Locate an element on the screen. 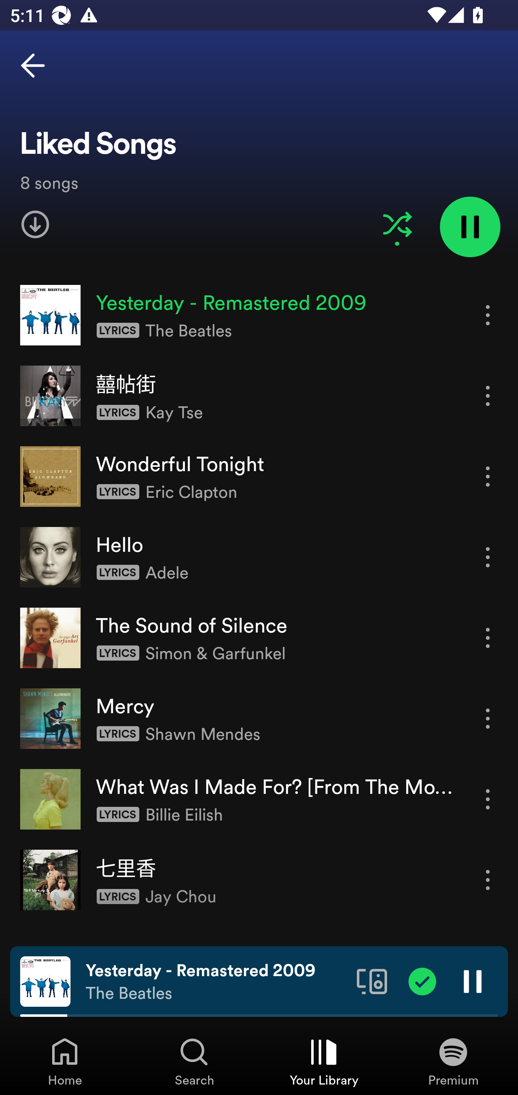 Image resolution: width=518 pixels, height=1095 pixels. Disable shuffle for this liked songs is located at coordinates (397, 224).